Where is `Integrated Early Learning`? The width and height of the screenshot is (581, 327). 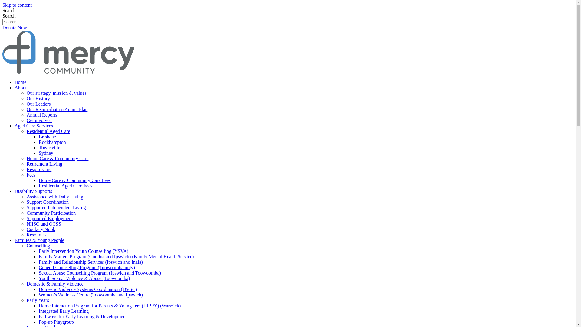
Integrated Early Learning is located at coordinates (64, 311).